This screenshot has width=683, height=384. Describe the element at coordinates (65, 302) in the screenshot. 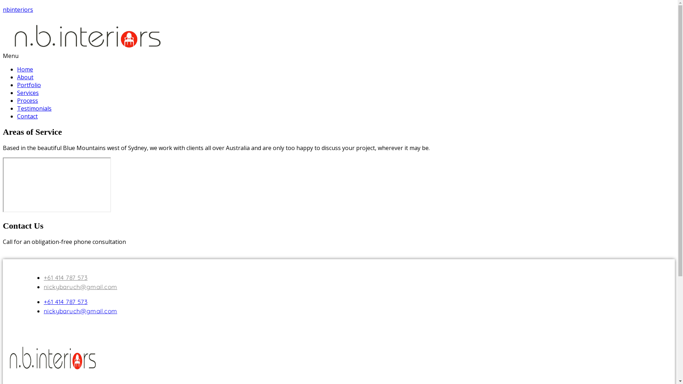

I see `+61 414 787 573` at that location.